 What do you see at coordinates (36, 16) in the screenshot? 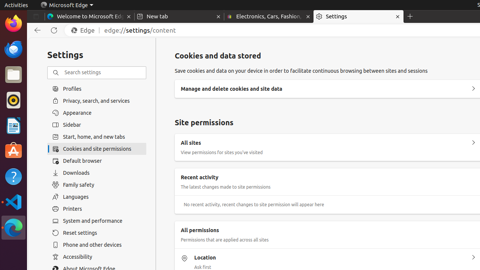
I see `Tab actions menu` at bounding box center [36, 16].